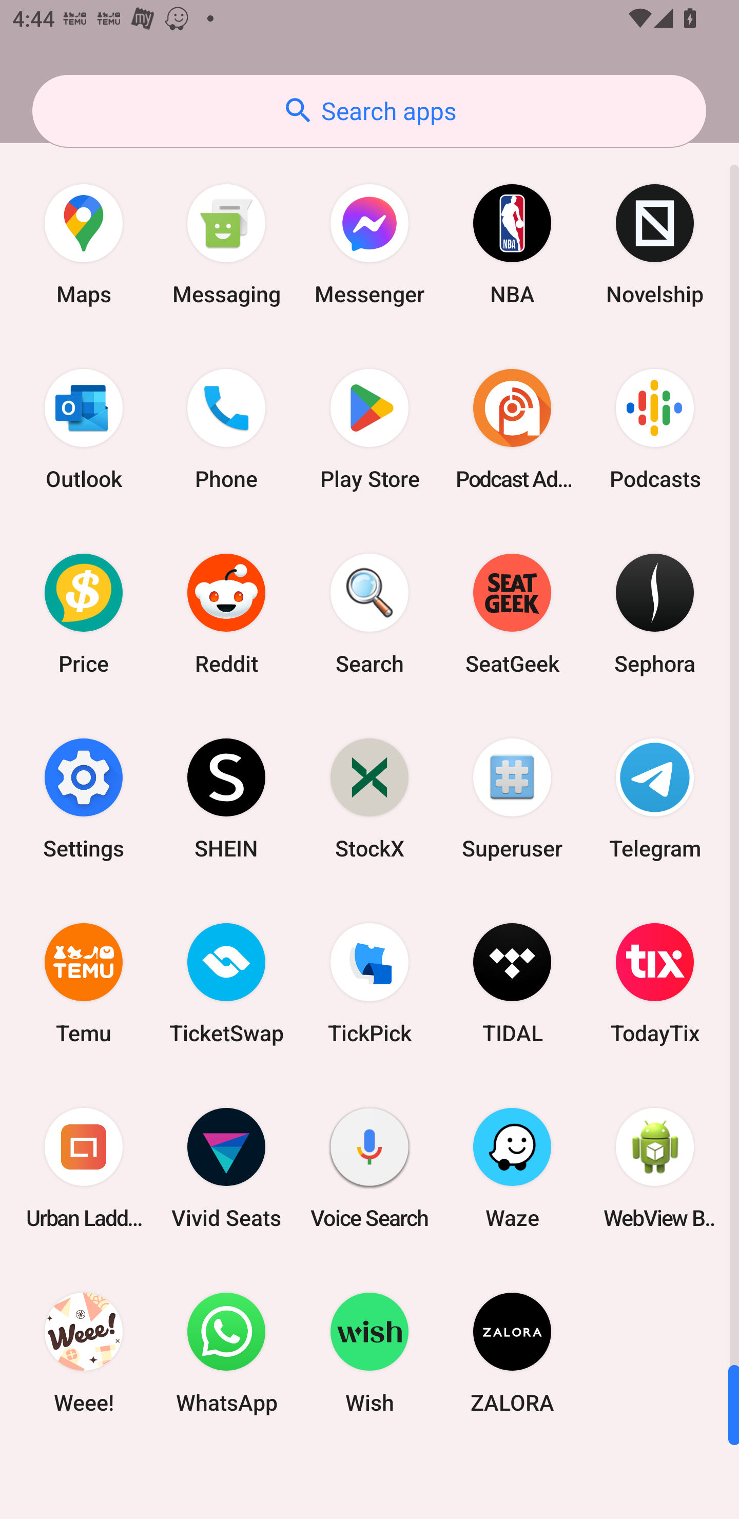 This screenshot has height=1519, width=739. I want to click on Outlook, so click(84, 429).